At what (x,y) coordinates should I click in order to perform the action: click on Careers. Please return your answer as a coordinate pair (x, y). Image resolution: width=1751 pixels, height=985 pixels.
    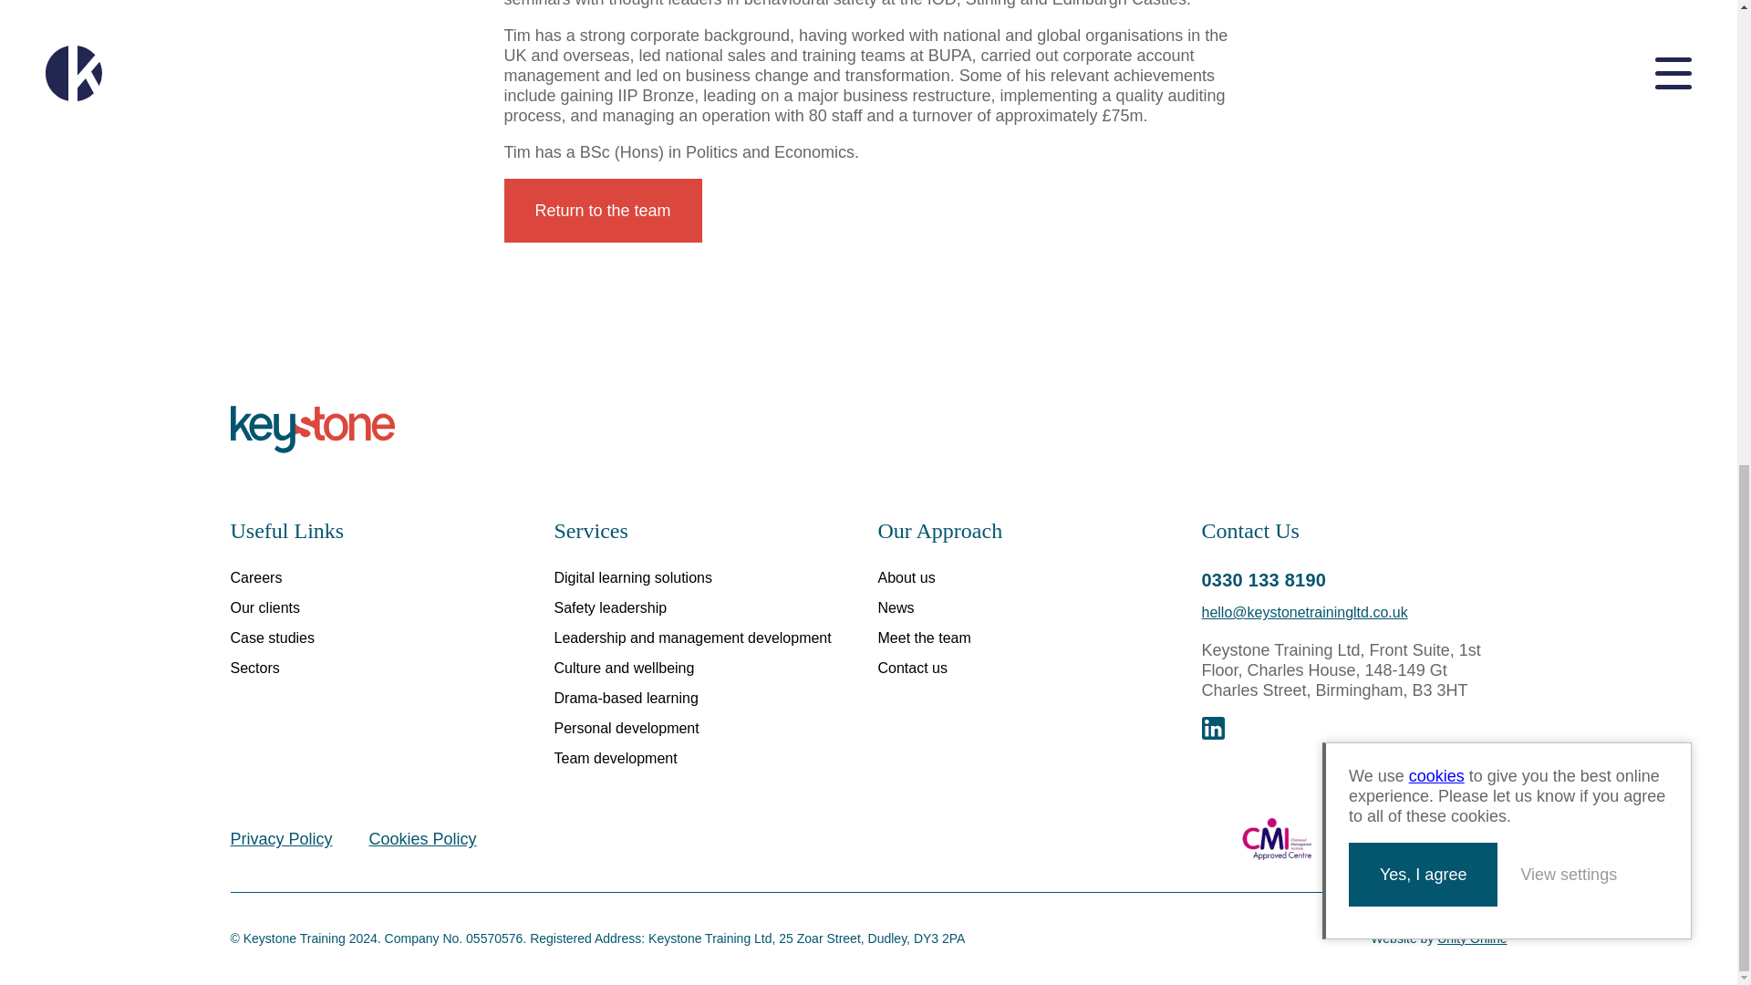
    Looking at the image, I should click on (255, 577).